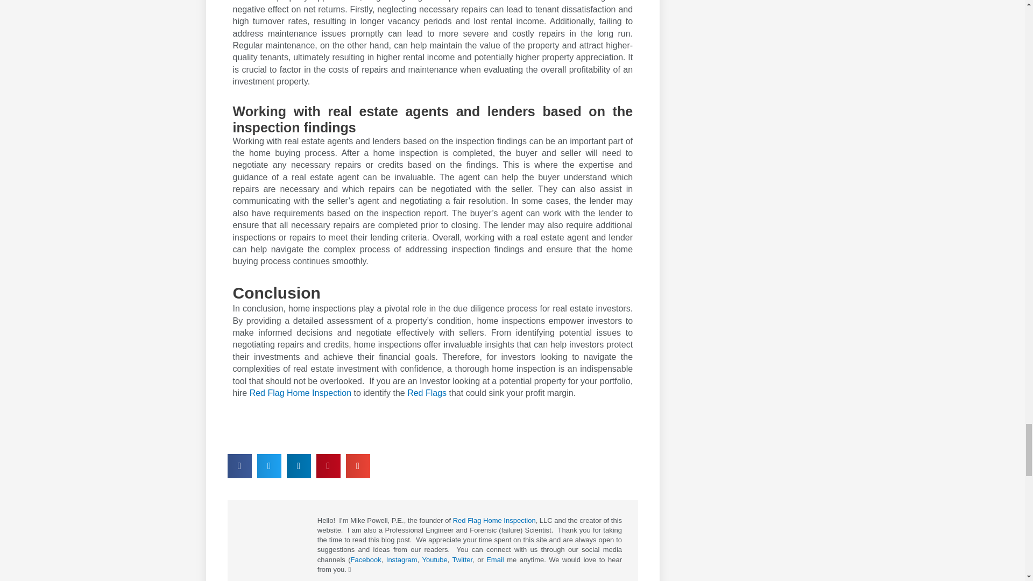 Image resolution: width=1033 pixels, height=581 pixels. Describe the element at coordinates (494, 521) in the screenshot. I see `Red Flag Home Inspection` at that location.